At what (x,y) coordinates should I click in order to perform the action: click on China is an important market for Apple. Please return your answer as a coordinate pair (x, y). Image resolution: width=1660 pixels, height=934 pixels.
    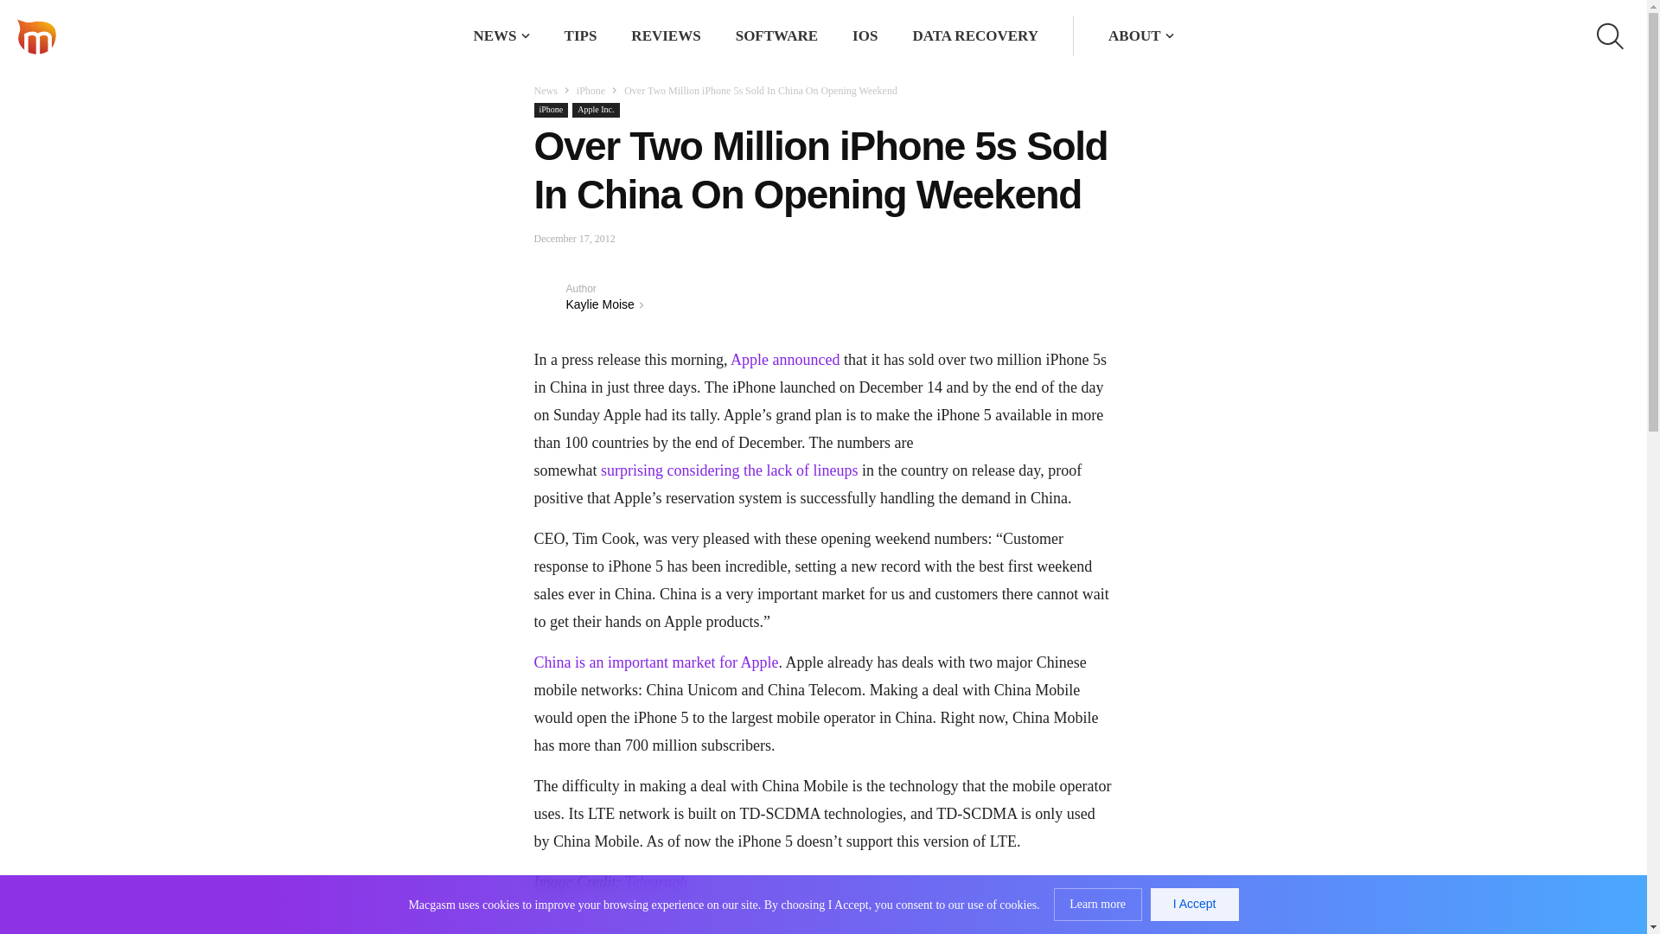
    Looking at the image, I should click on (656, 662).